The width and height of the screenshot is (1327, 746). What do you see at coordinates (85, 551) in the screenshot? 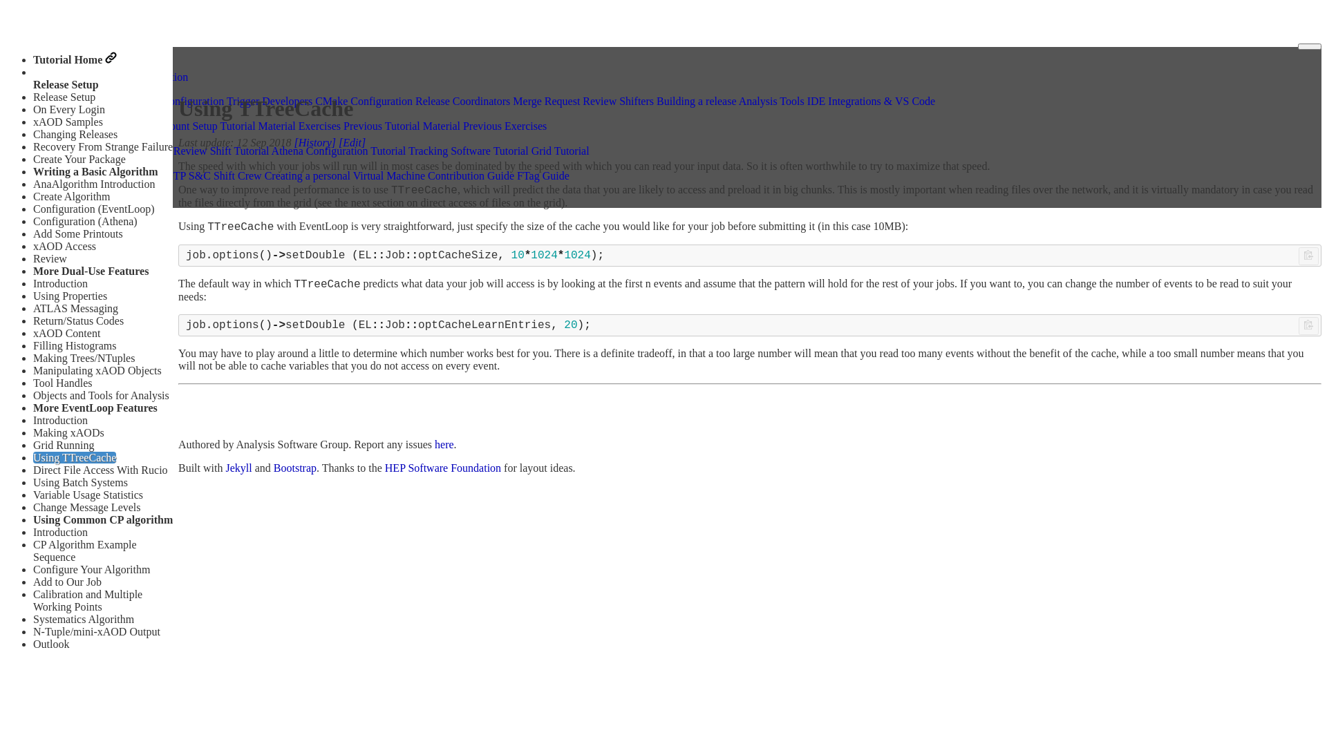
I see `CP Algorithm Example Sequence` at bounding box center [85, 551].